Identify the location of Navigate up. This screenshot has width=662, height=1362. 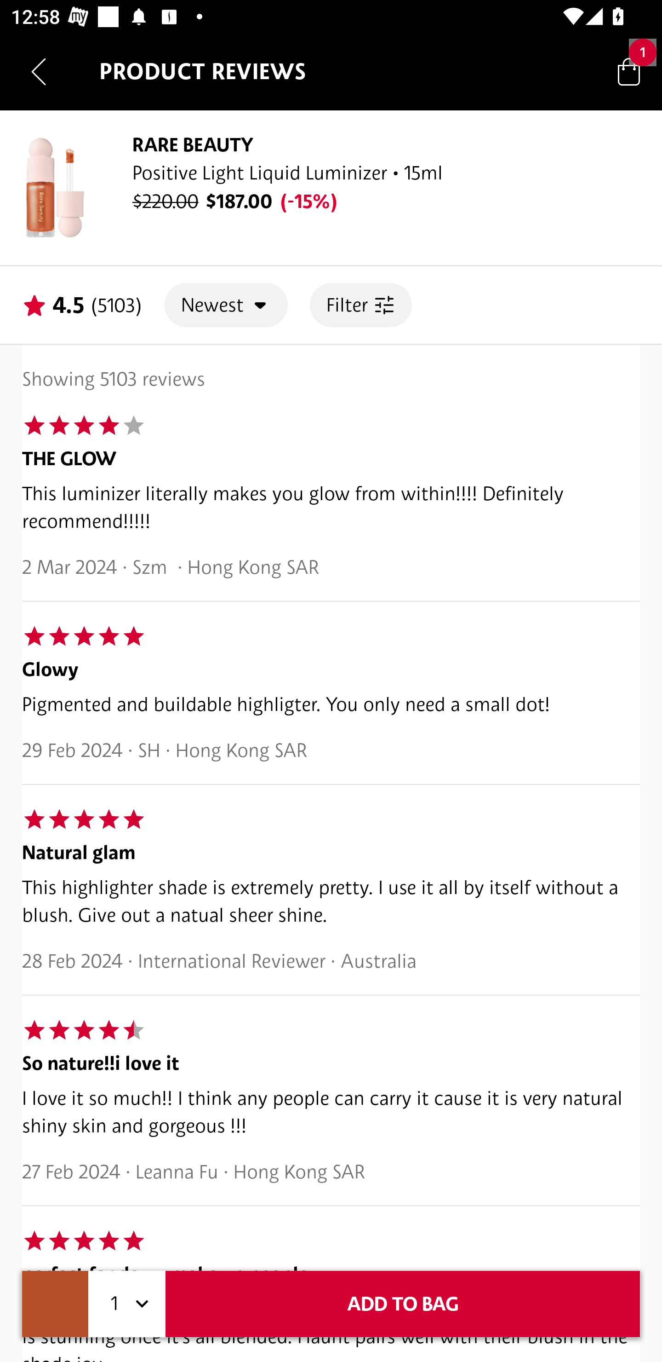
(39, 71).